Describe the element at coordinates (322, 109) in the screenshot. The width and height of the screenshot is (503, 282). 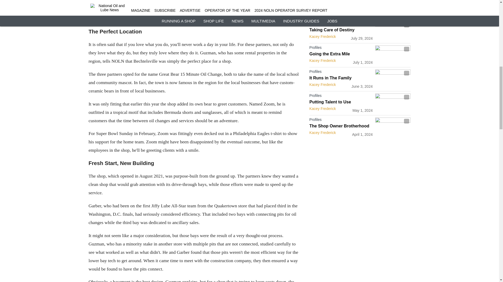
I see `Kacey Frederick` at that location.